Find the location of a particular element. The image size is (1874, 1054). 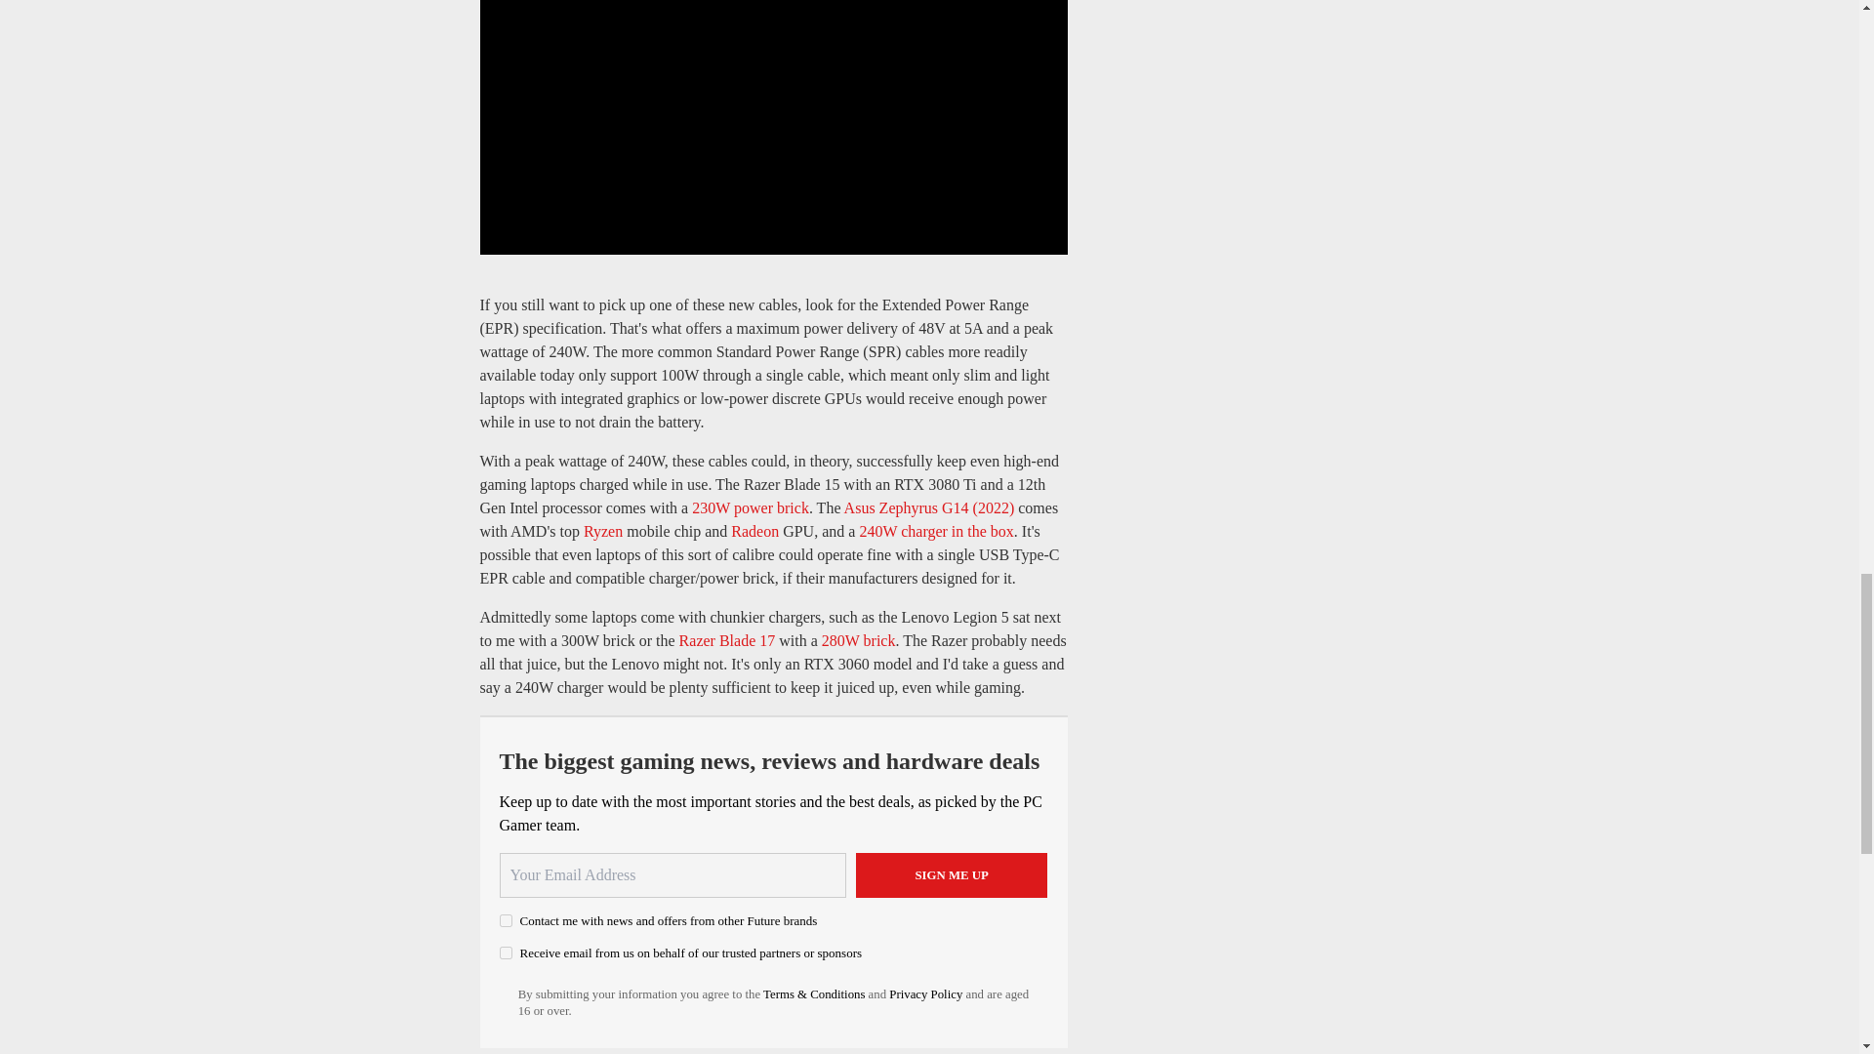

on is located at coordinates (506, 953).